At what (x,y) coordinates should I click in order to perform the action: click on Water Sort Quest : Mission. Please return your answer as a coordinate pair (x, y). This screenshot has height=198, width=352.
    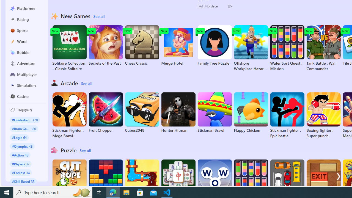
    Looking at the image, I should click on (287, 48).